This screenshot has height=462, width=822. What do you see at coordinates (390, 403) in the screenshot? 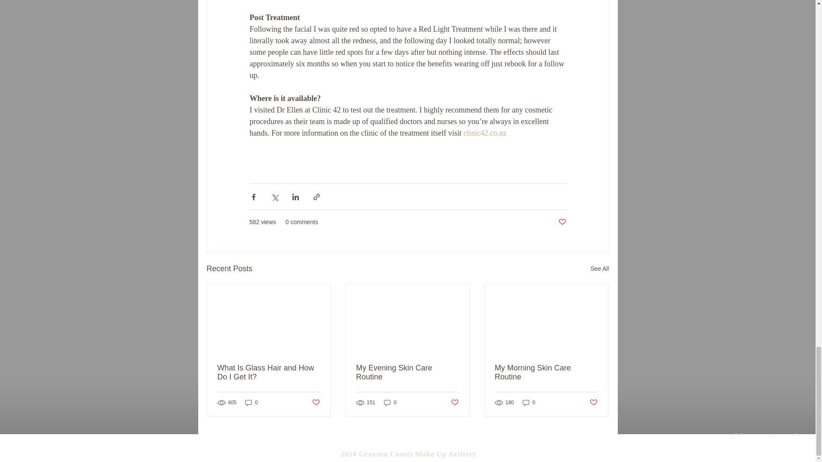
I see `0` at bounding box center [390, 403].